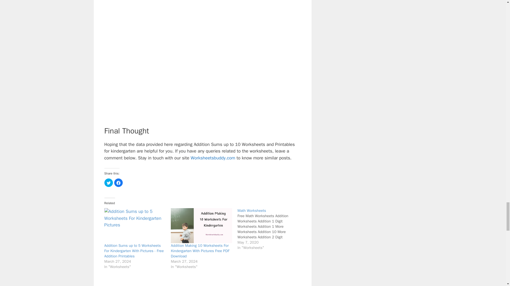 This screenshot has height=286, width=510. I want to click on Math Worksheets, so click(271, 229).